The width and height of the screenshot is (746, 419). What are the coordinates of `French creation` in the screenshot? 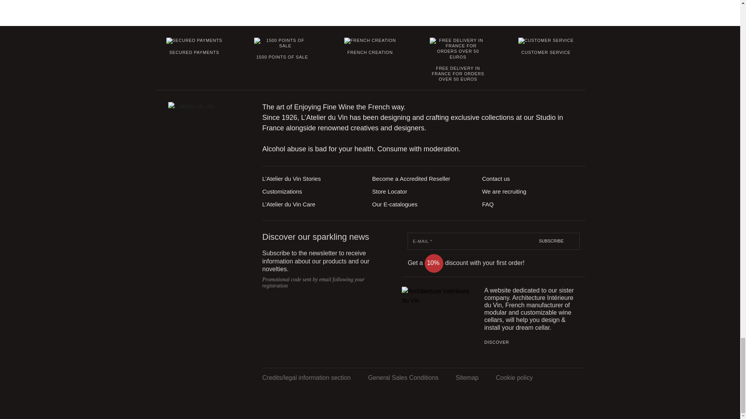 It's located at (370, 41).